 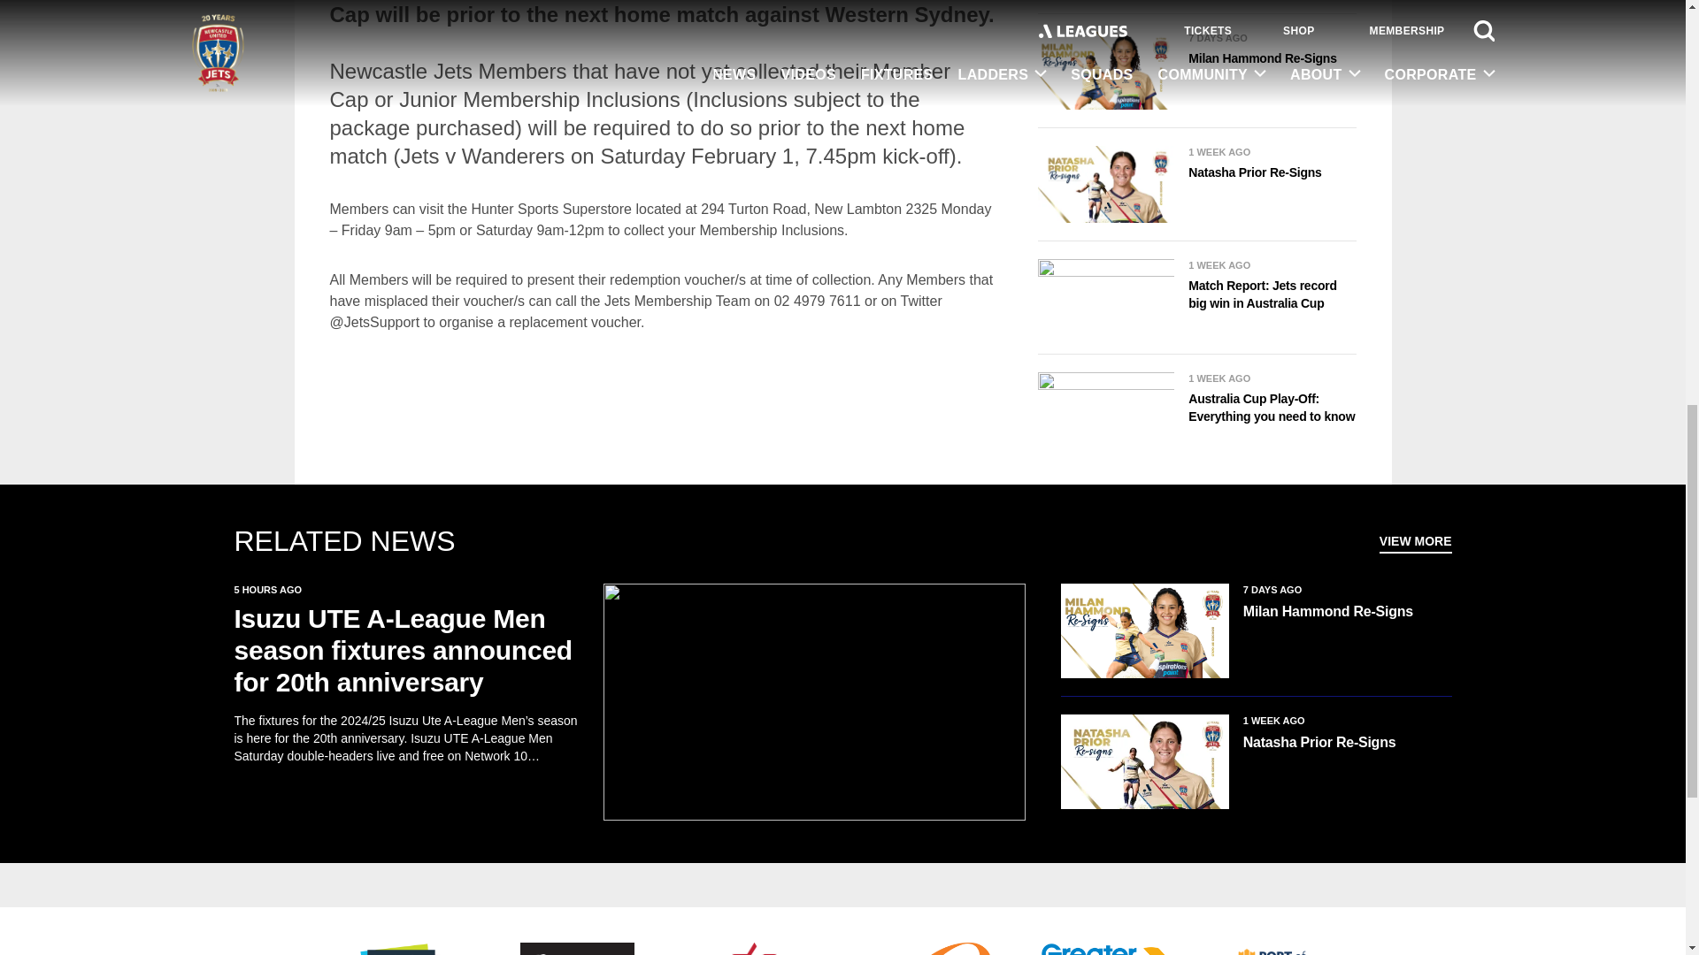 I want to click on Legend, so click(x=753, y=948).